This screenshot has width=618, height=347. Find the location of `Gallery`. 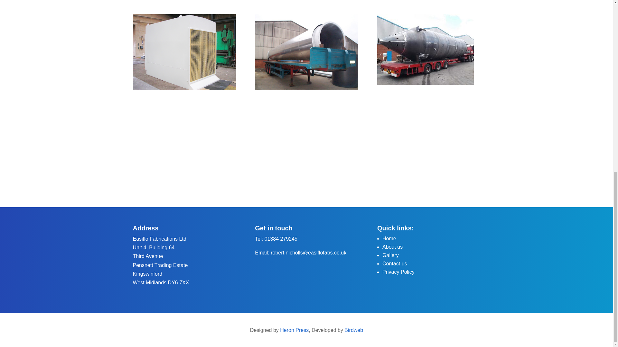

Gallery is located at coordinates (390, 255).